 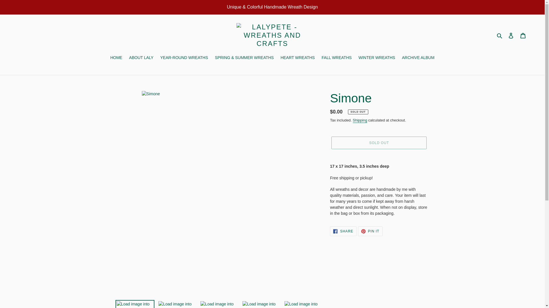 What do you see at coordinates (184, 58) in the screenshot?
I see `YEAR-ROUND WREATHS` at bounding box center [184, 58].